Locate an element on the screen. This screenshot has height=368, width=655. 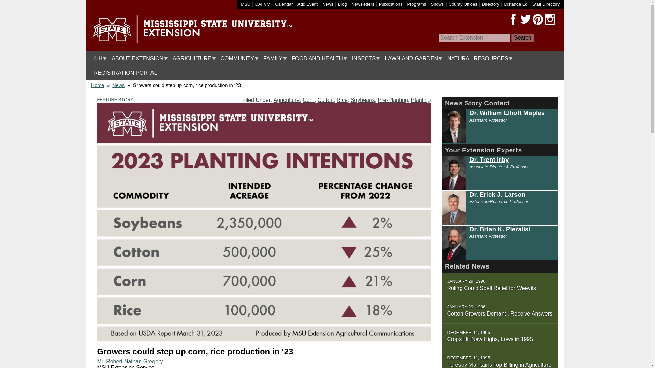
Directory is located at coordinates (490, 4).